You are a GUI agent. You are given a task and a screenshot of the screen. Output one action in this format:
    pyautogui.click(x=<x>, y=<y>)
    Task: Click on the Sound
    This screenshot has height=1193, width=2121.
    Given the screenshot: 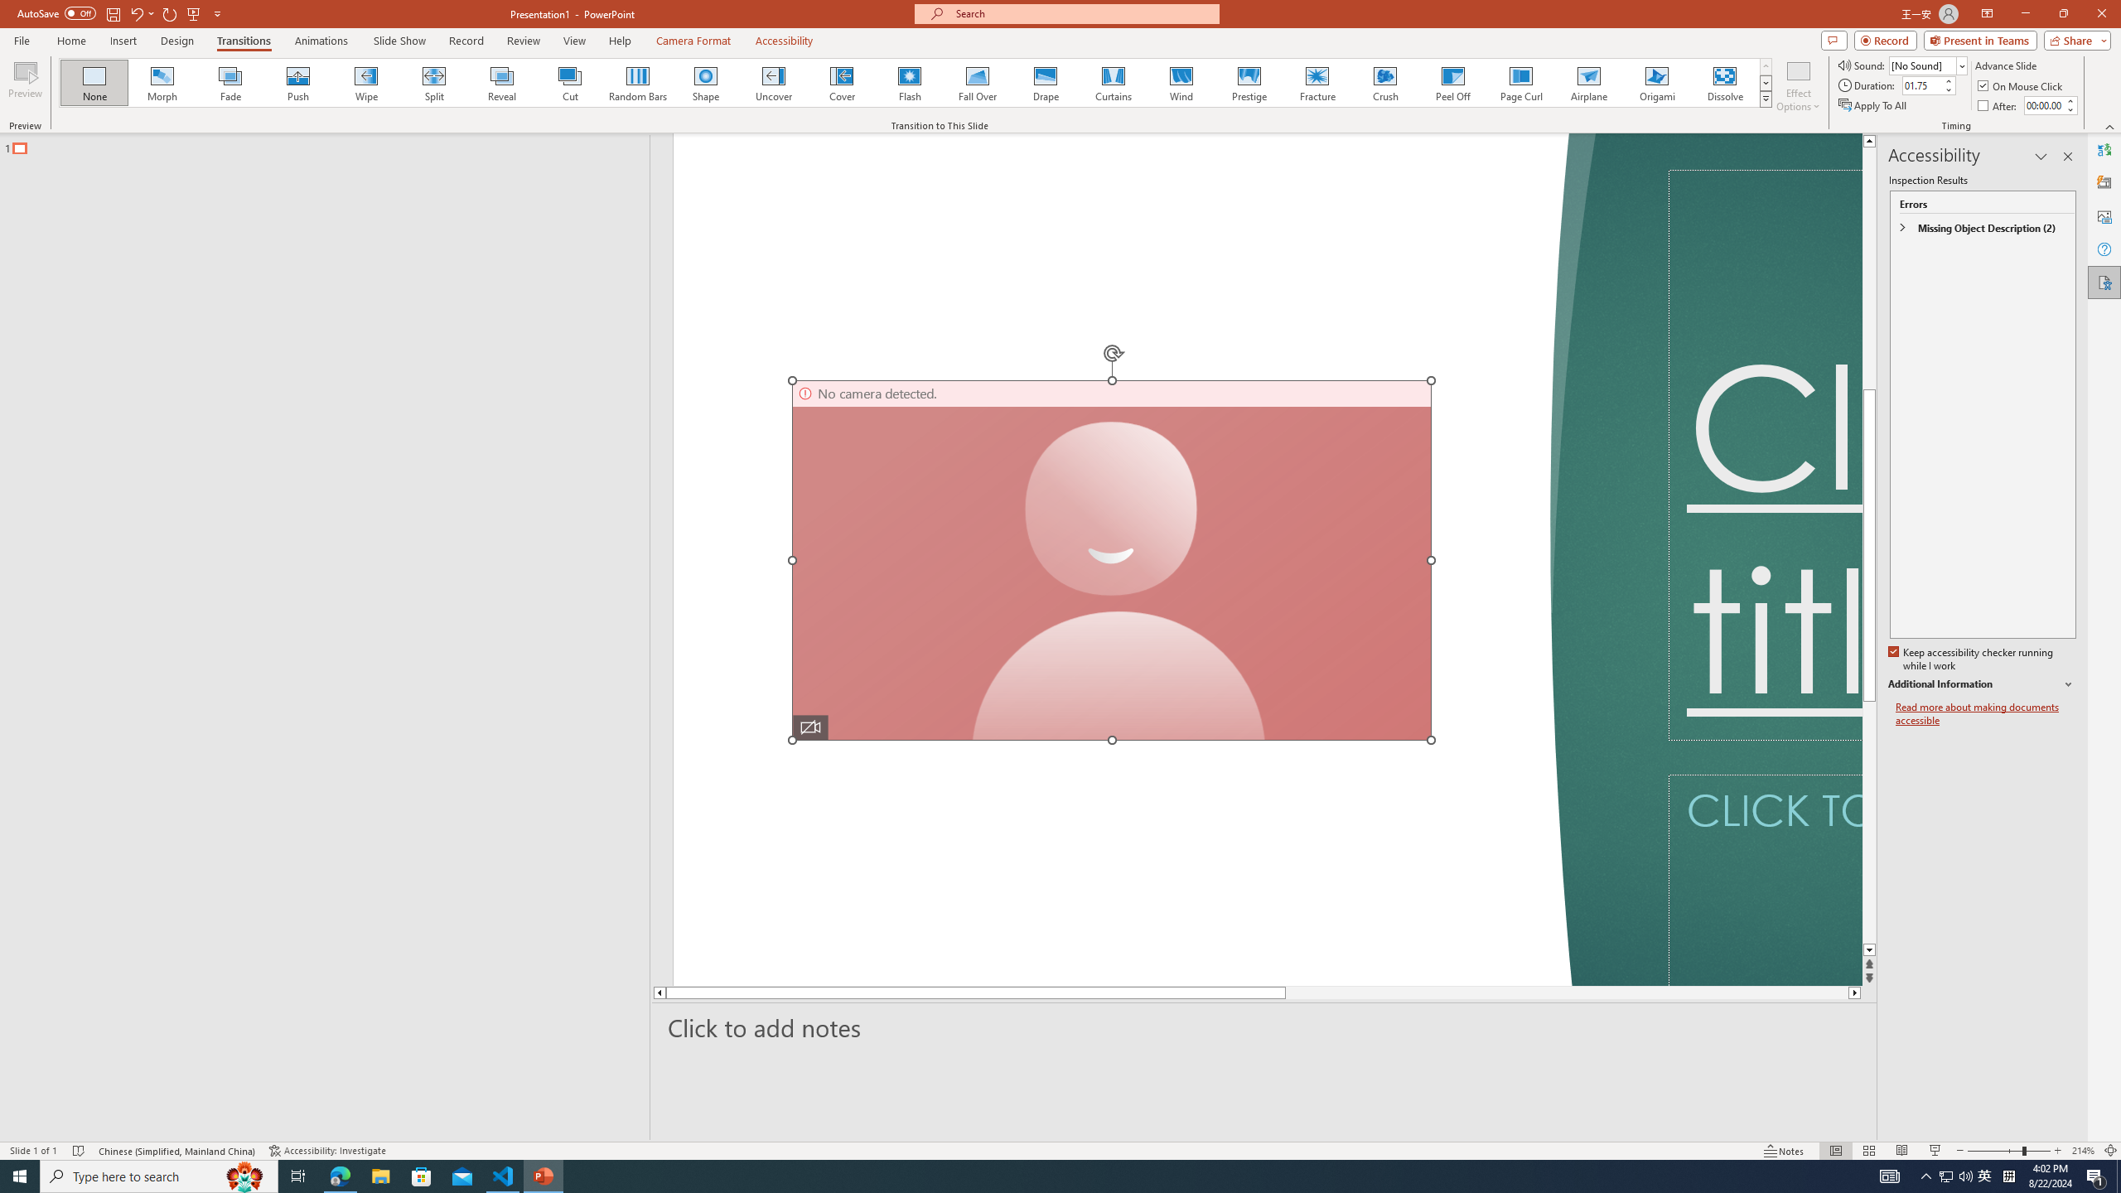 What is the action you would take?
    pyautogui.click(x=1929, y=65)
    